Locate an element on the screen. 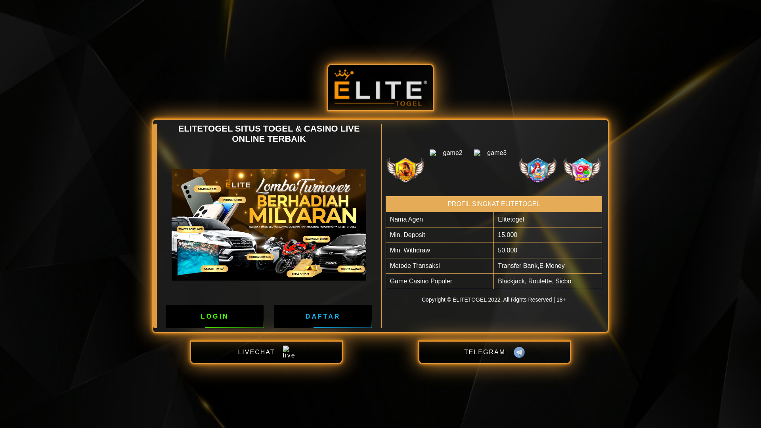 Image resolution: width=761 pixels, height=428 pixels. LOGIN is located at coordinates (215, 316).